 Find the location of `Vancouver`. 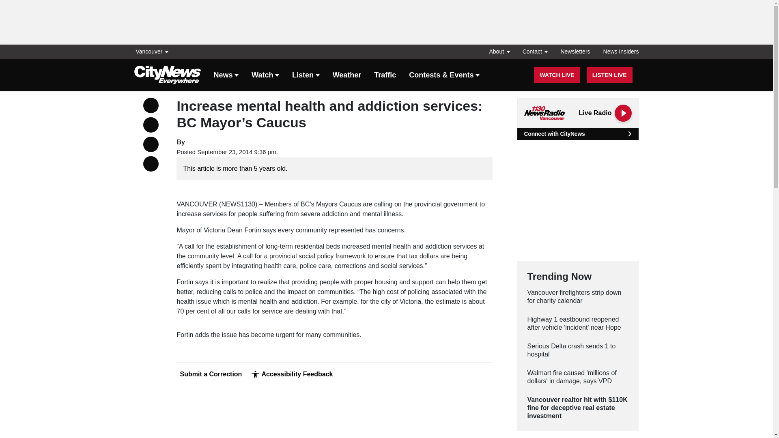

Vancouver is located at coordinates (154, 52).